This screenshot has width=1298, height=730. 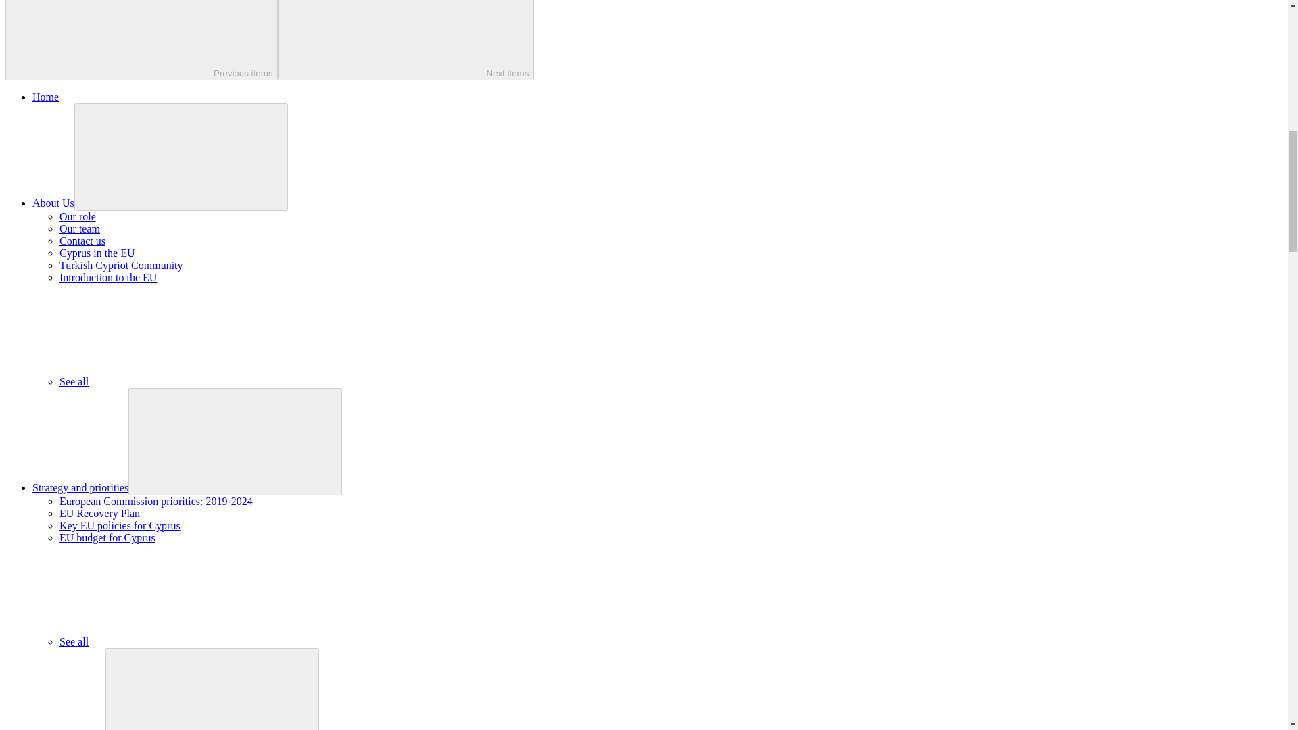 I want to click on Turkish Cypriot Community, so click(x=121, y=265).